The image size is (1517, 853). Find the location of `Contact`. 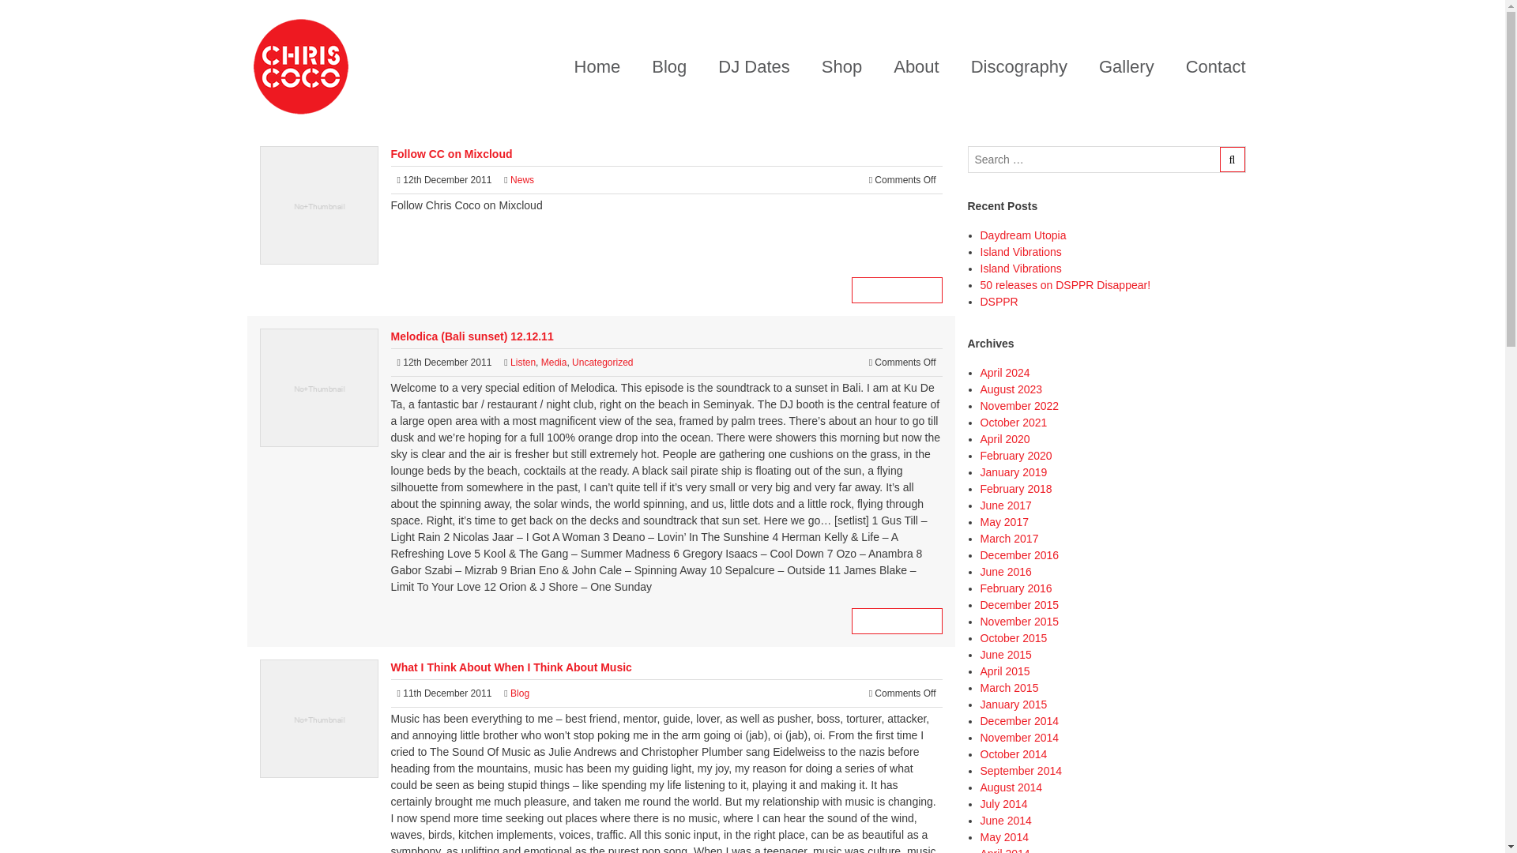

Contact is located at coordinates (1215, 66).